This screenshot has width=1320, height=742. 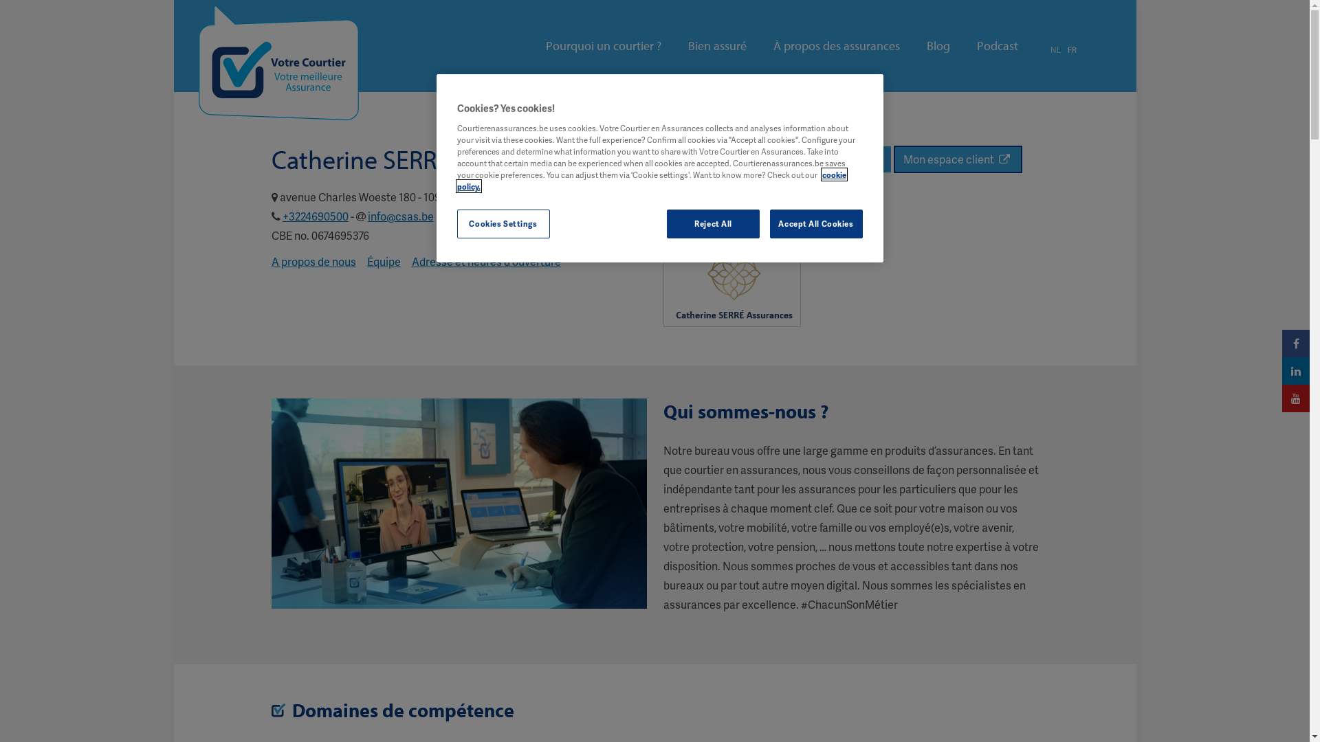 What do you see at coordinates (400, 216) in the screenshot?
I see `info@csas.be` at bounding box center [400, 216].